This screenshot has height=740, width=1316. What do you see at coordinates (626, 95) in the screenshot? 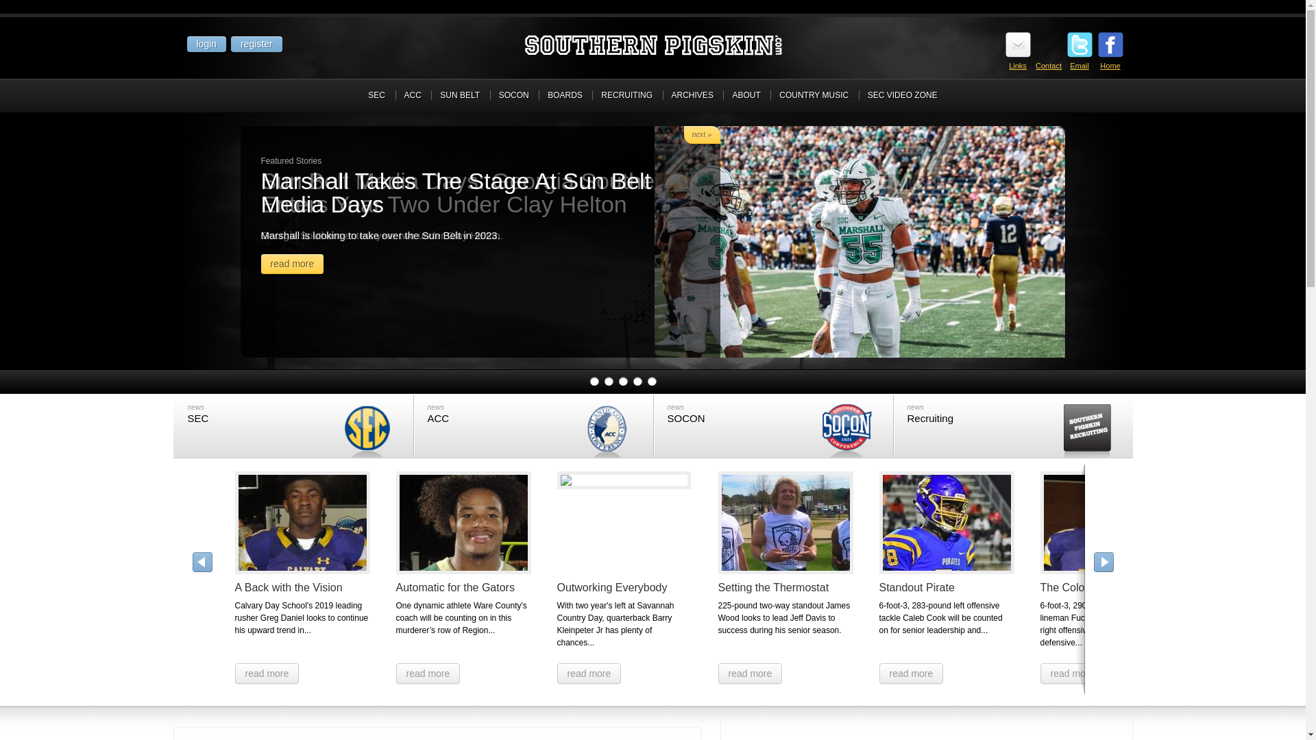
I see `RECRUITING` at bounding box center [626, 95].